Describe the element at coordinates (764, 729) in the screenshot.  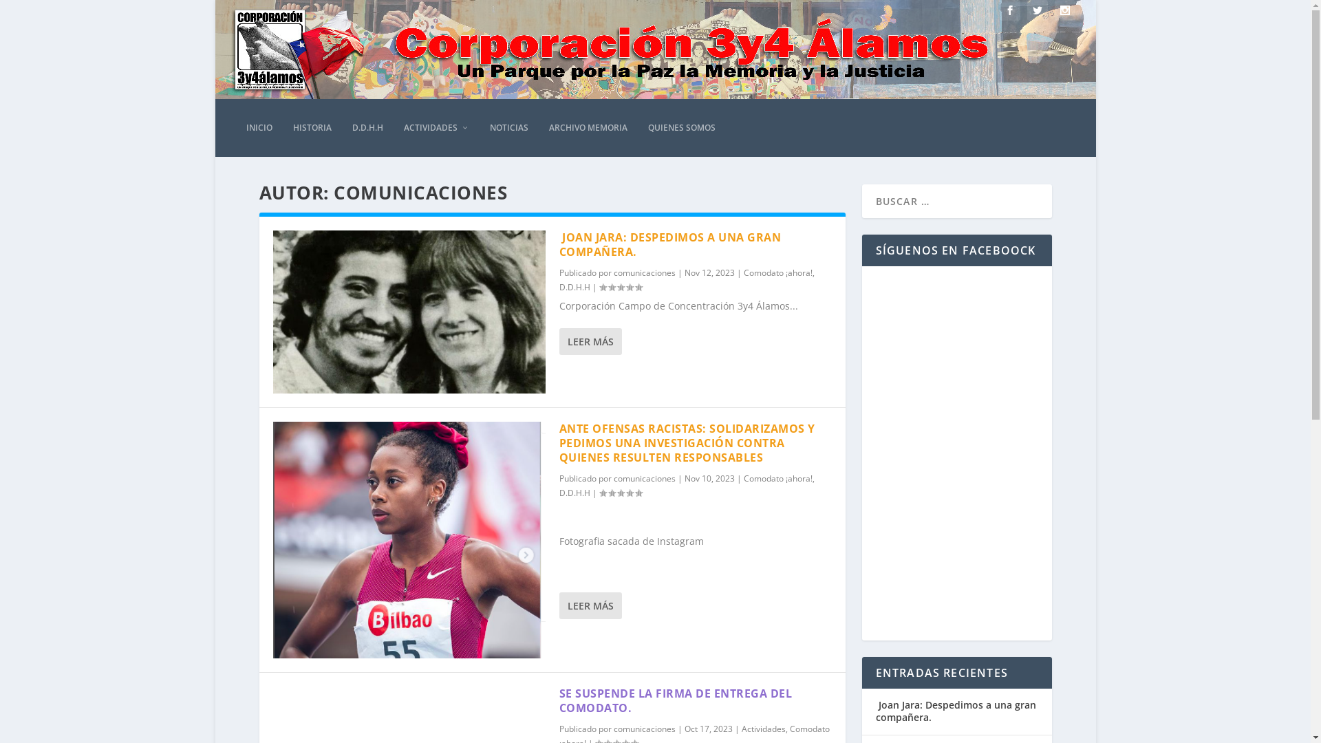
I see `Actividades` at that location.